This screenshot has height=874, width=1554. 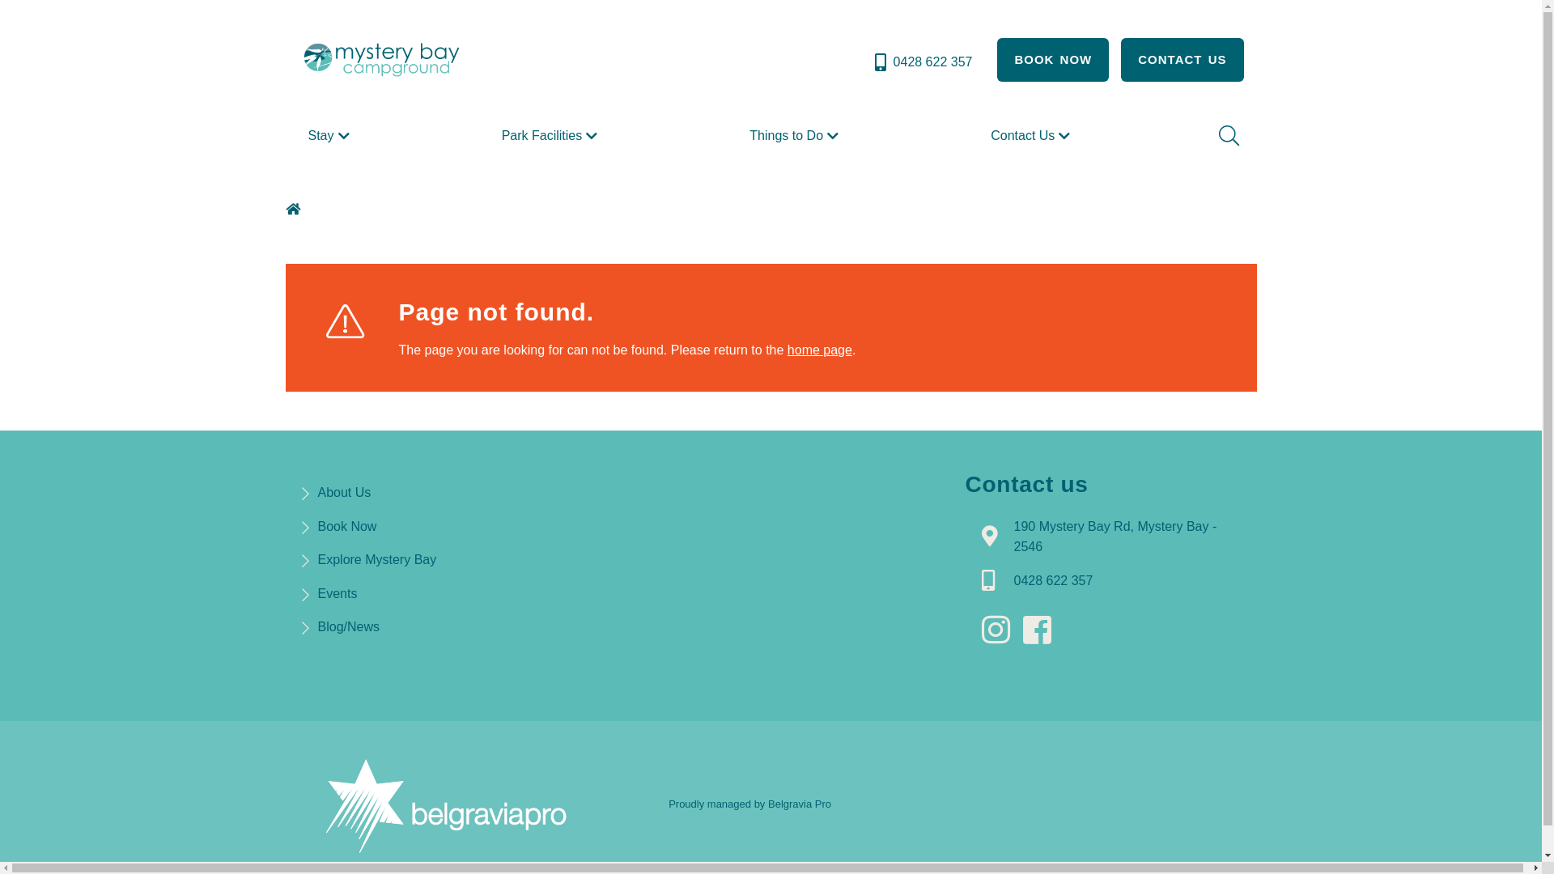 I want to click on 0428 622 357, so click(x=923, y=62).